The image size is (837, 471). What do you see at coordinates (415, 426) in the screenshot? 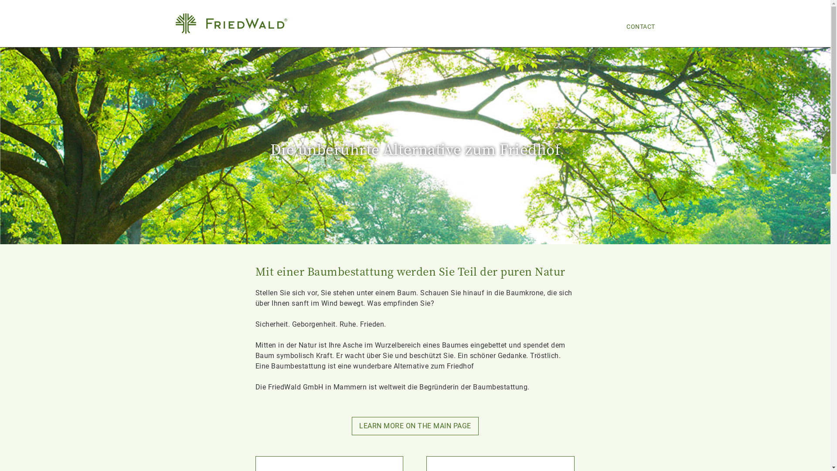
I see `LEARN MORE ON THE MAIN PAGE` at bounding box center [415, 426].